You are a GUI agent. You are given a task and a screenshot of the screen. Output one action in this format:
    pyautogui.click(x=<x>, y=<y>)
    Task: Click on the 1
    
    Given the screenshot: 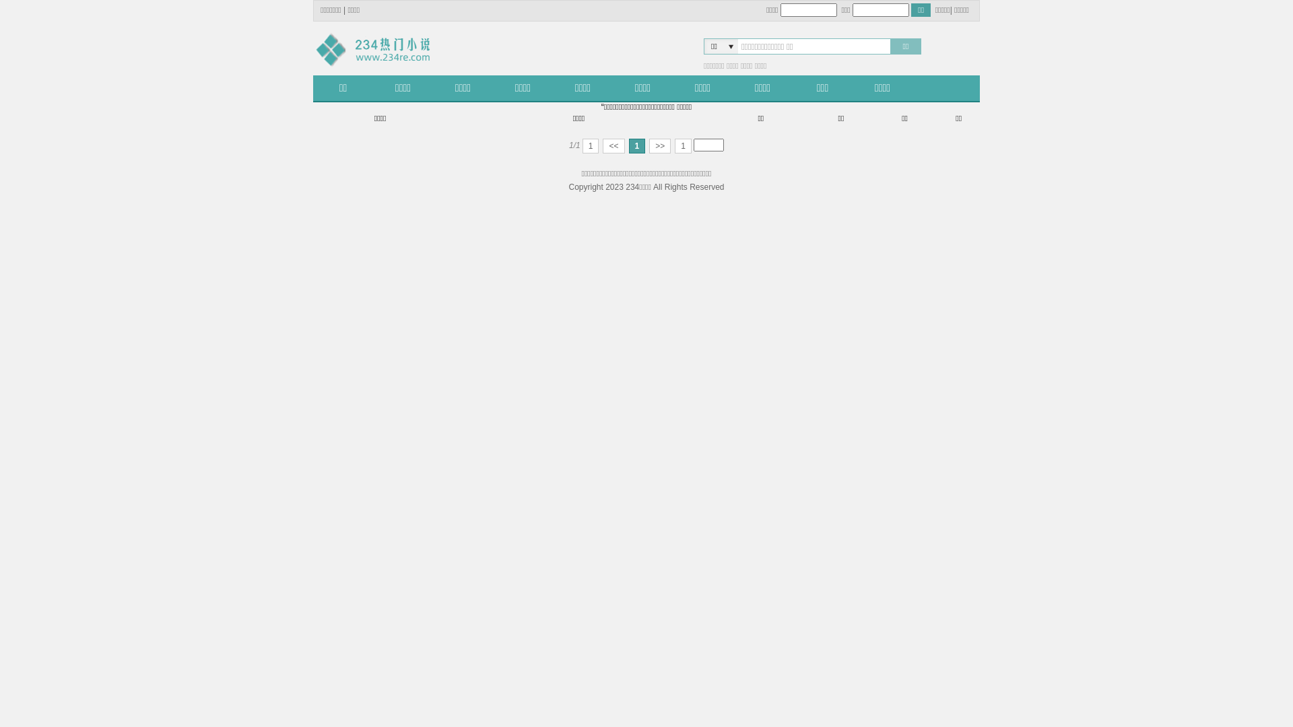 What is the action you would take?
    pyautogui.click(x=683, y=146)
    